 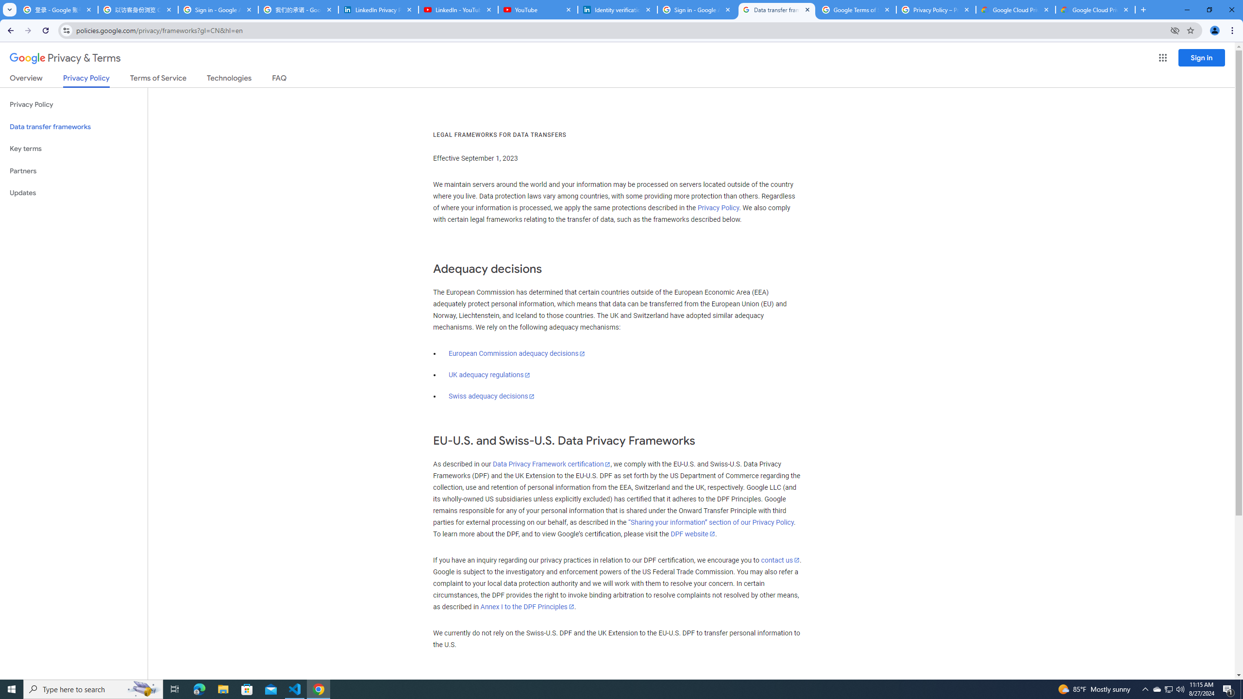 What do you see at coordinates (26, 80) in the screenshot?
I see `Overview` at bounding box center [26, 80].